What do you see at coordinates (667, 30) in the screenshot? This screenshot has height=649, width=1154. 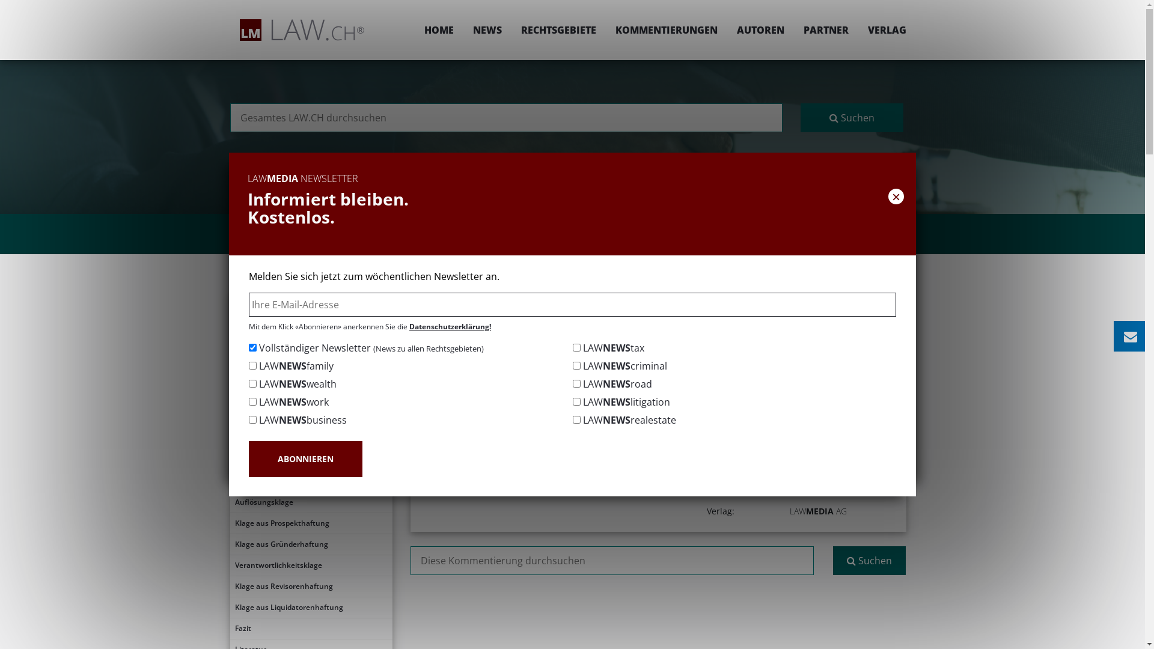 I see `KOMMENTIERUNGEN` at bounding box center [667, 30].